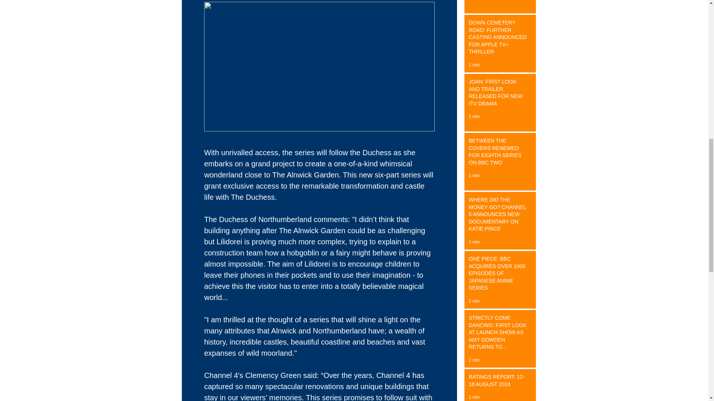 This screenshot has width=714, height=401. Describe the element at coordinates (474, 1) in the screenshot. I see `3 min` at that location.